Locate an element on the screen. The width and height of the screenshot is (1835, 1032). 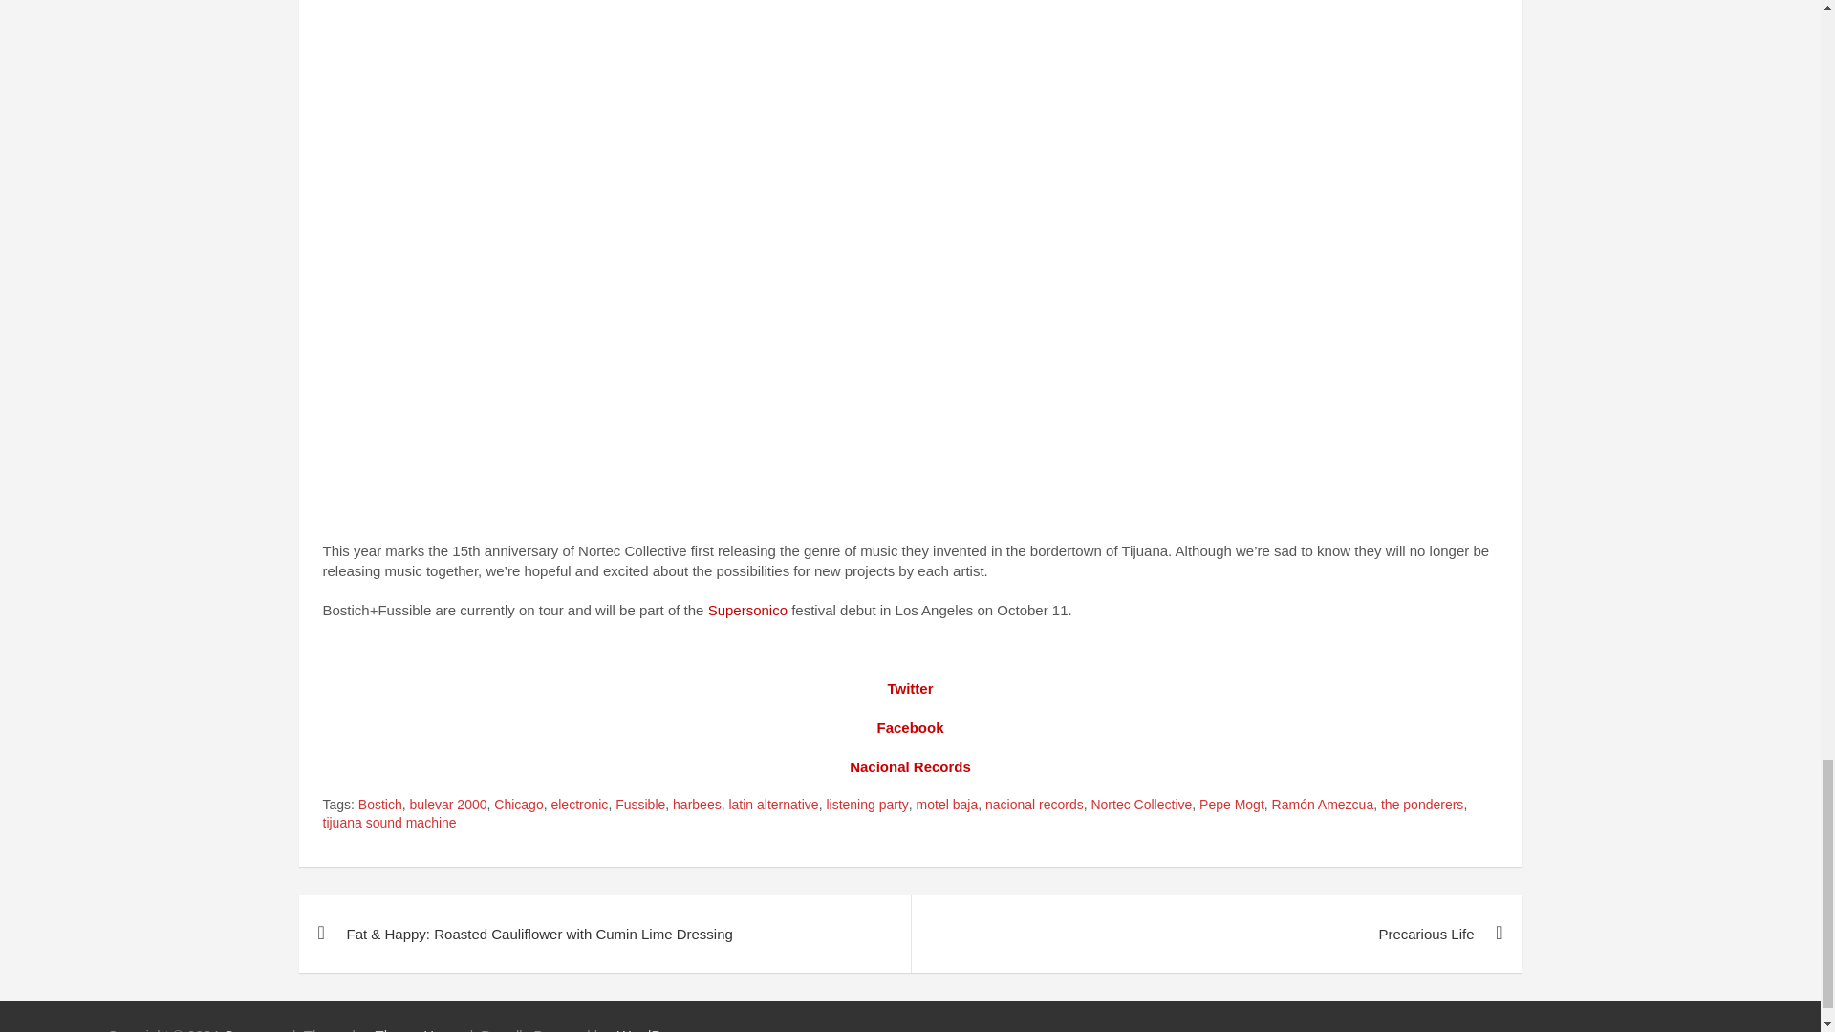
Gozamos is located at coordinates (254, 1029).